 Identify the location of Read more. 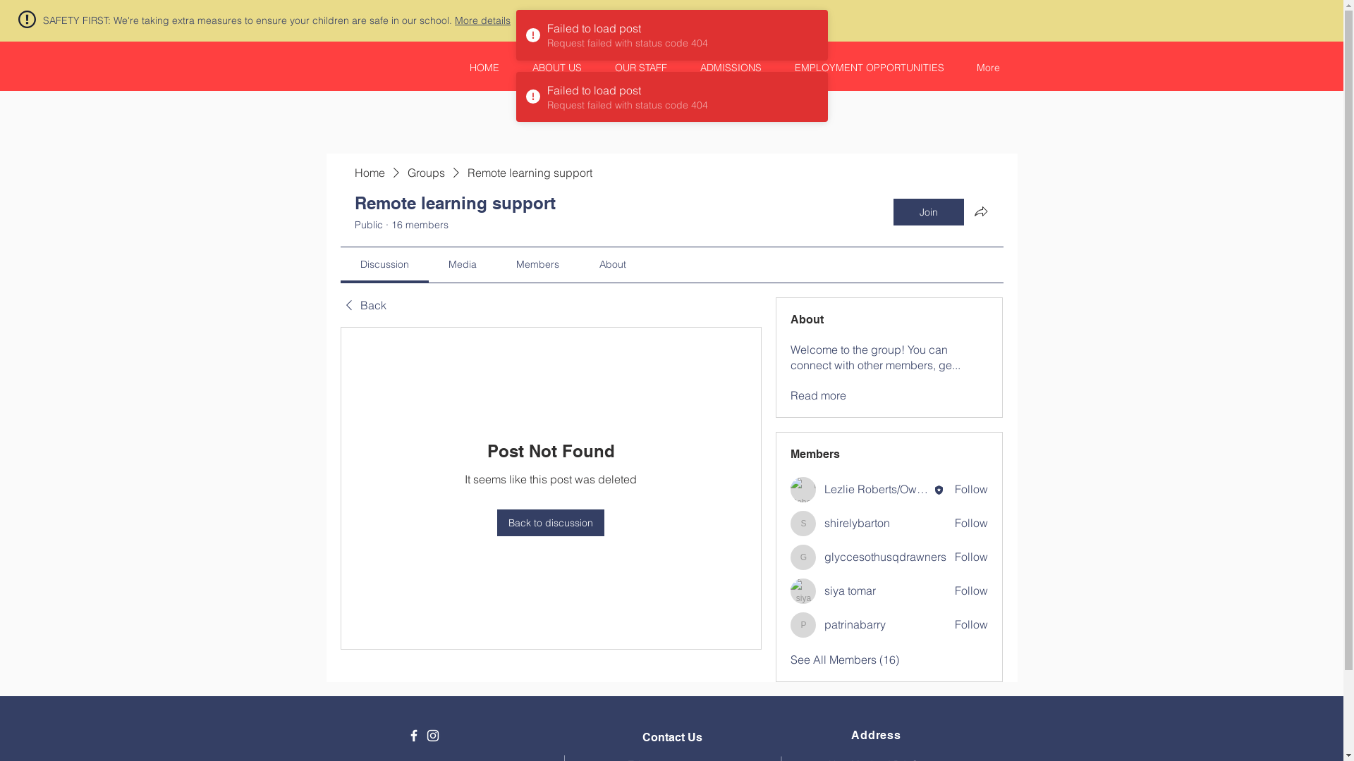
(818, 395).